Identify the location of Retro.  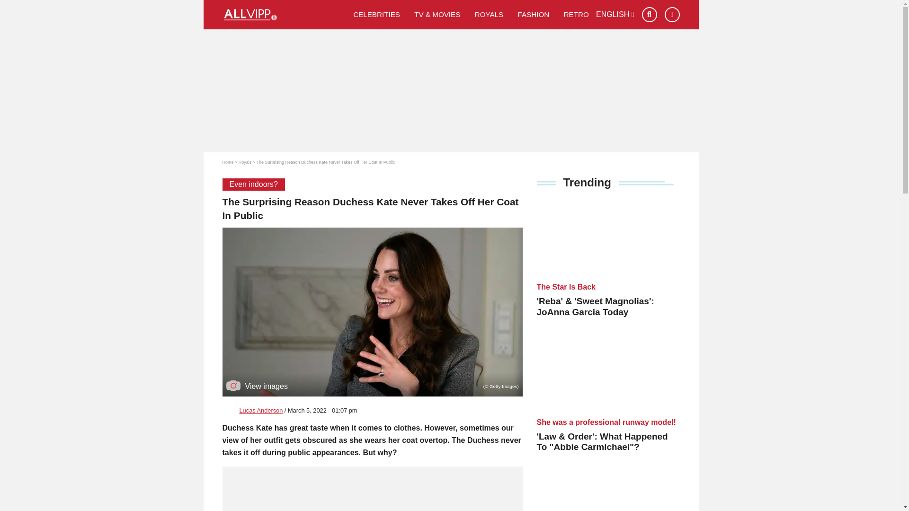
(576, 14).